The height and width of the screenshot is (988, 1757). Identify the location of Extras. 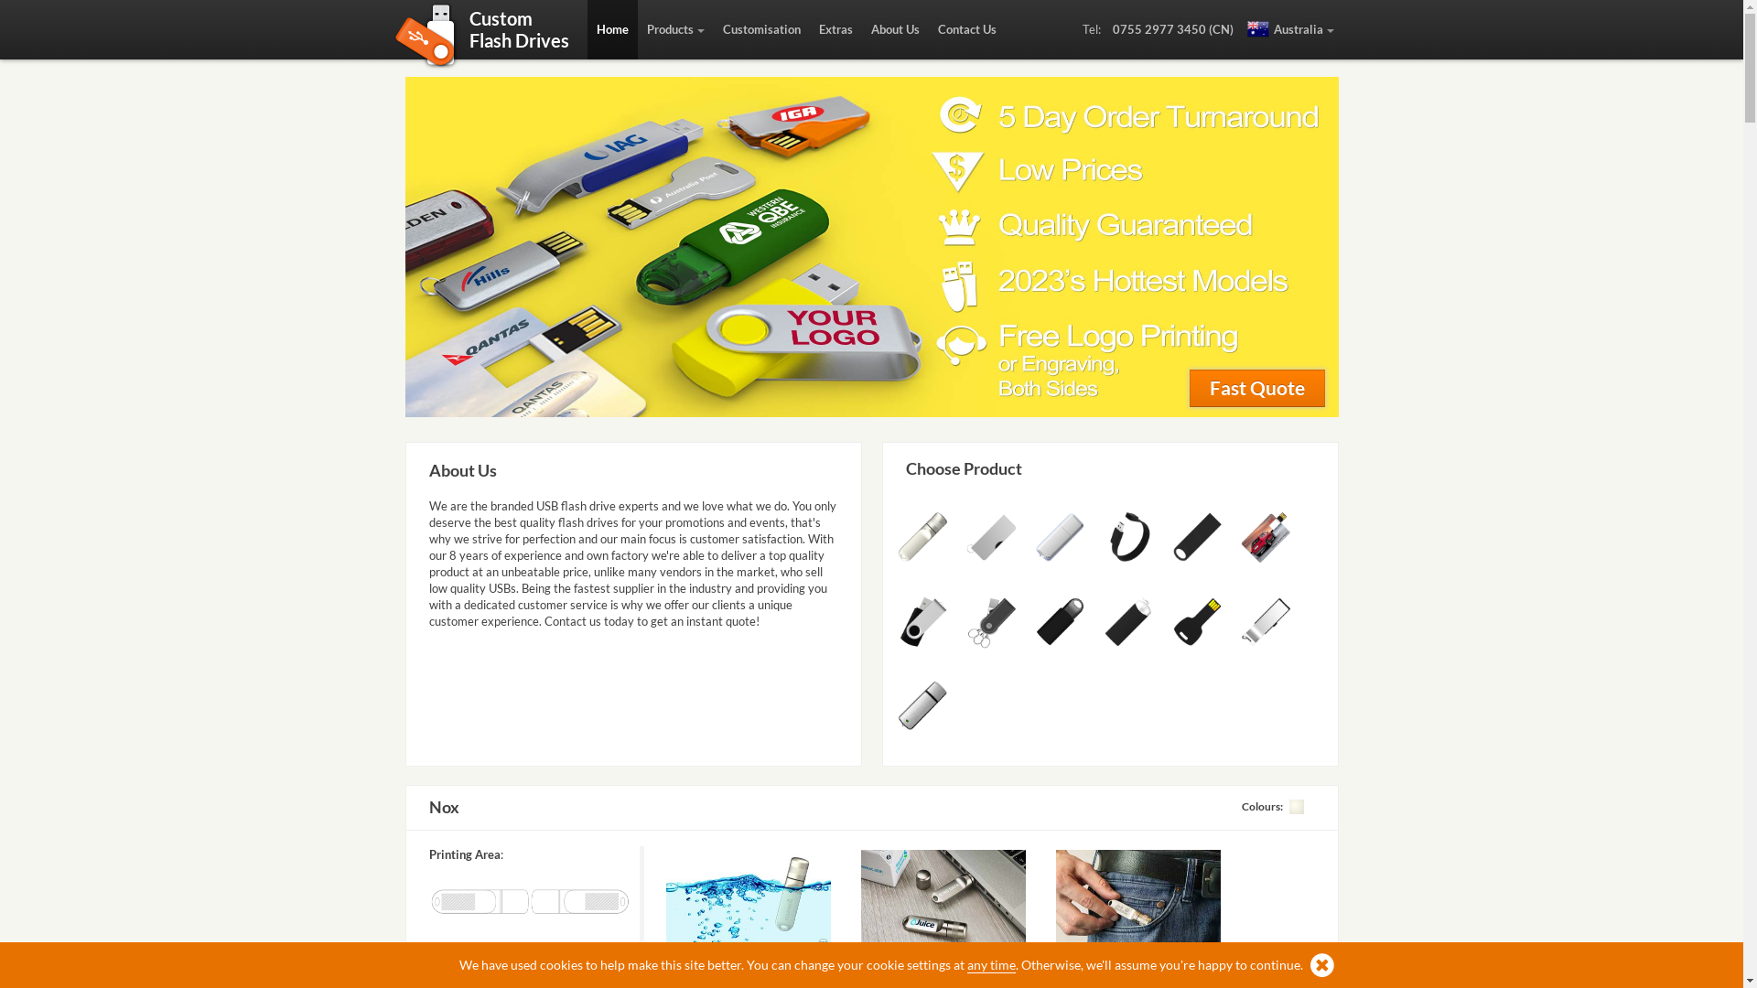
(835, 29).